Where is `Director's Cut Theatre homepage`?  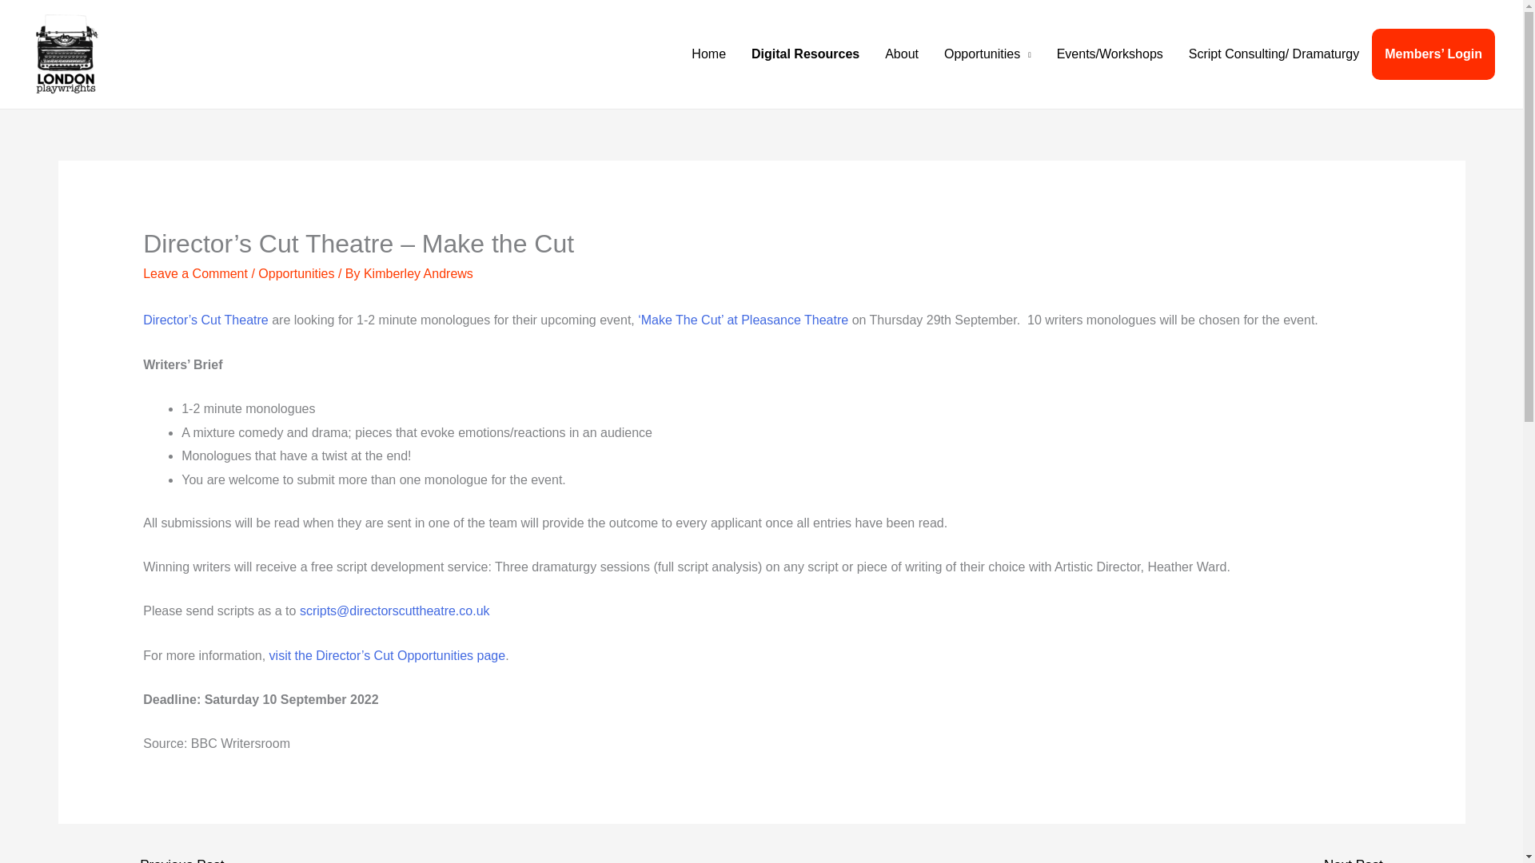
Director's Cut Theatre homepage is located at coordinates (205, 320).